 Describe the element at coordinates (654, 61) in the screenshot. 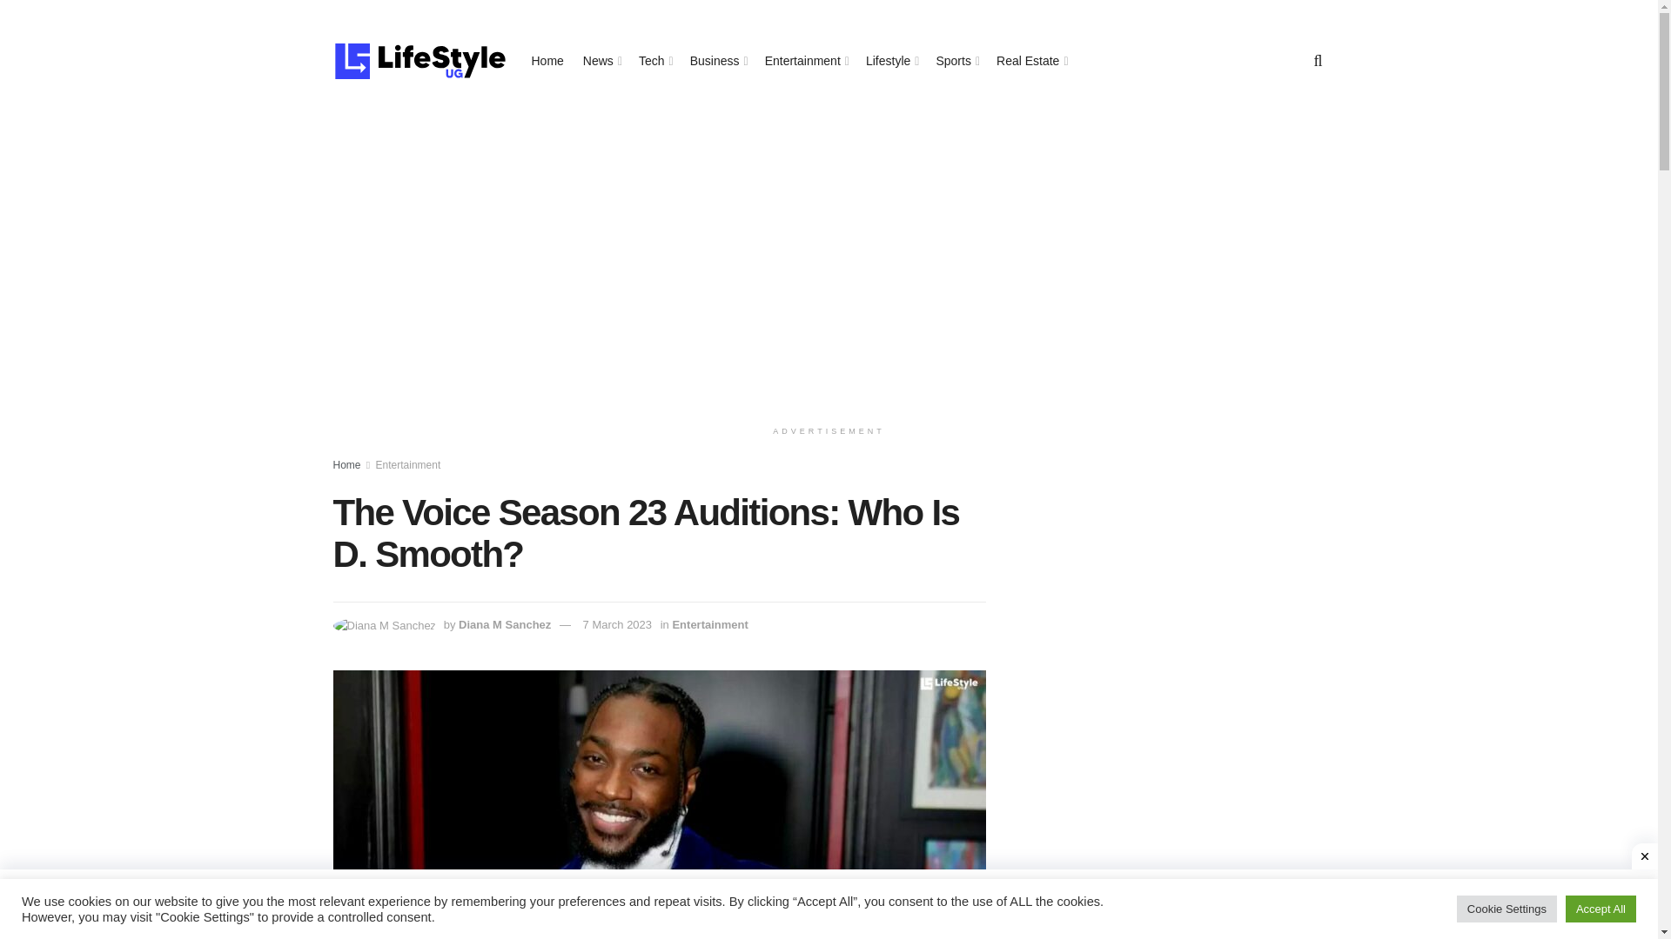

I see `Tech` at that location.